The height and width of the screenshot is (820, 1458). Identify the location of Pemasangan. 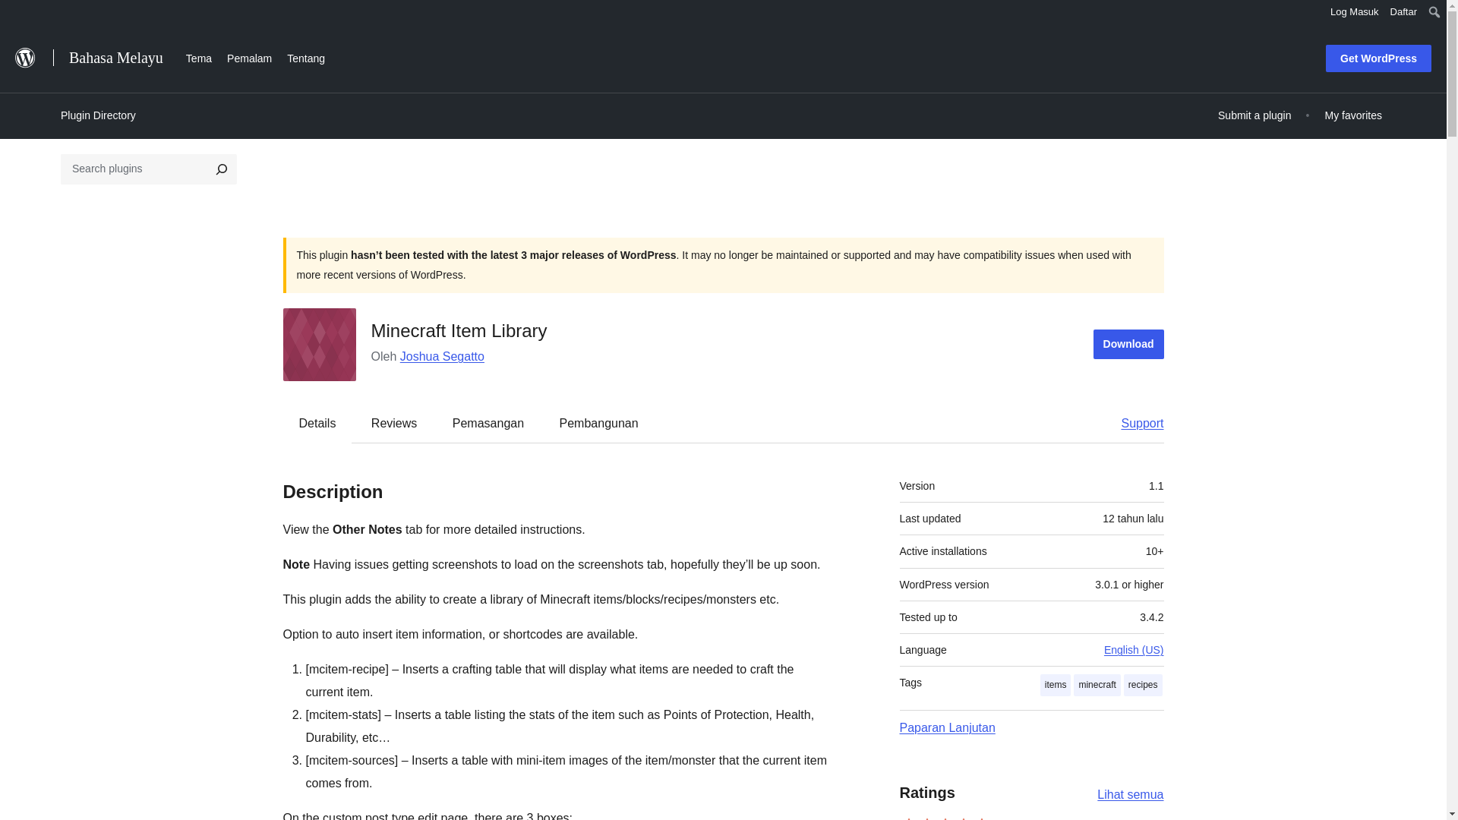
(488, 423).